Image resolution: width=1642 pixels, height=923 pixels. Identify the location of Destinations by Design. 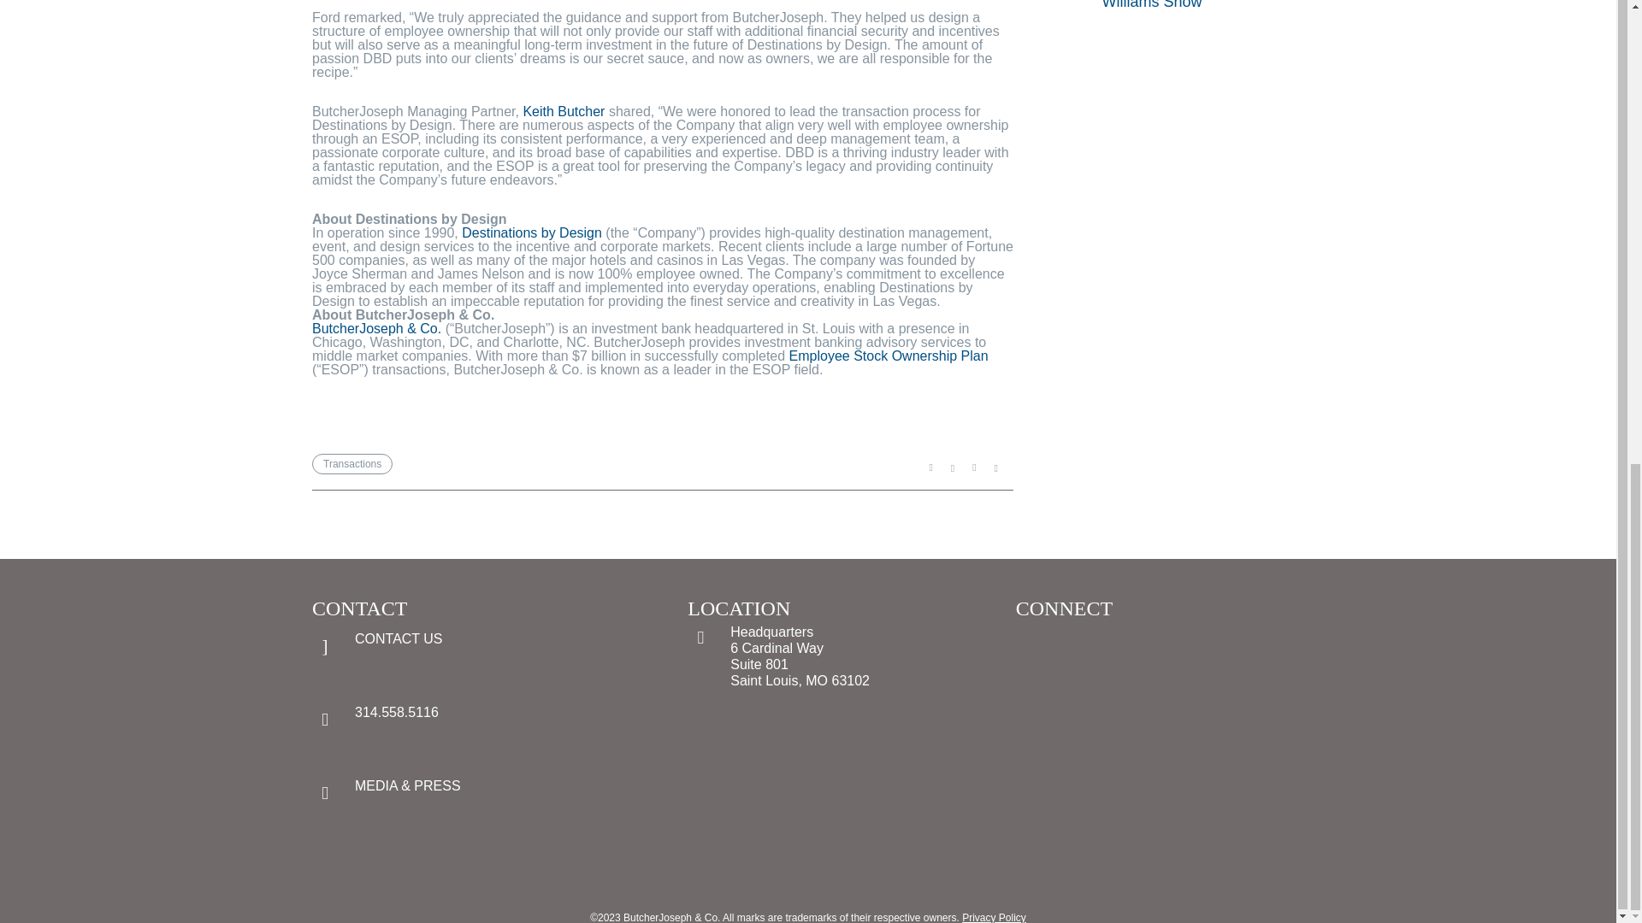
(532, 232).